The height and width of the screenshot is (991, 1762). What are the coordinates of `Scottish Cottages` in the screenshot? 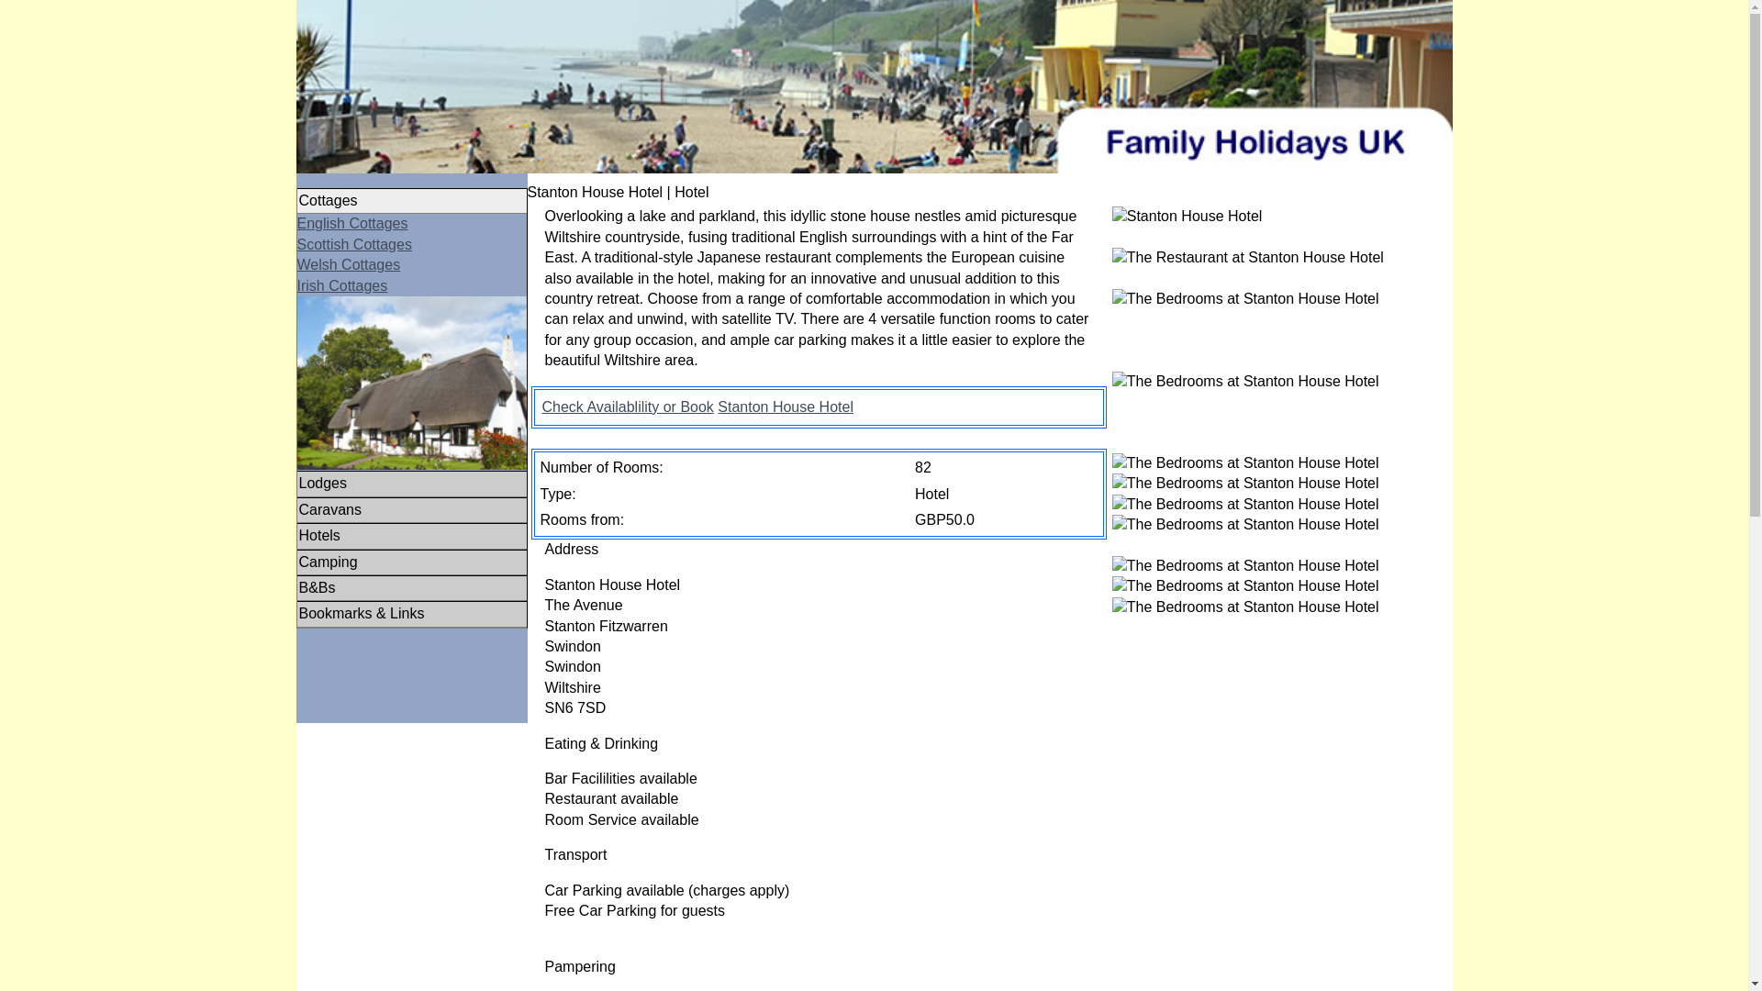 It's located at (354, 244).